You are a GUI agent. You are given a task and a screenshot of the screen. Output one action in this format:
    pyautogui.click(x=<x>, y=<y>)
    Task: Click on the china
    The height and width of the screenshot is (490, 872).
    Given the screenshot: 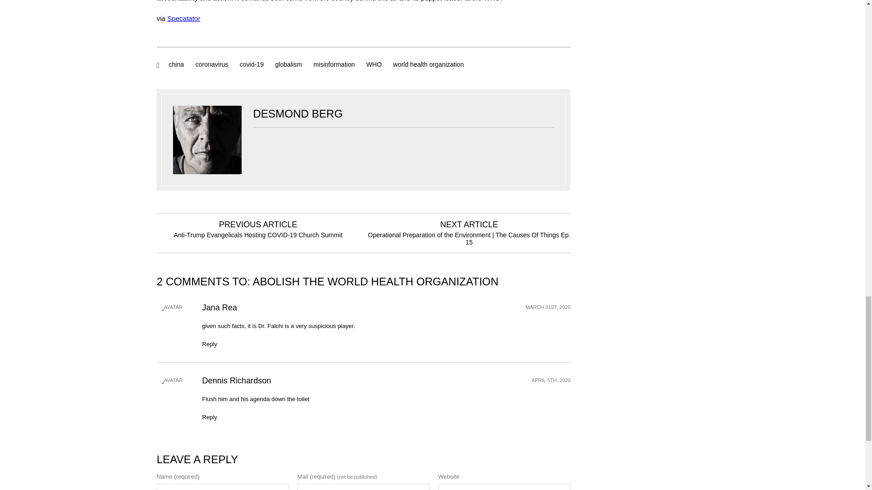 What is the action you would take?
    pyautogui.click(x=176, y=64)
    